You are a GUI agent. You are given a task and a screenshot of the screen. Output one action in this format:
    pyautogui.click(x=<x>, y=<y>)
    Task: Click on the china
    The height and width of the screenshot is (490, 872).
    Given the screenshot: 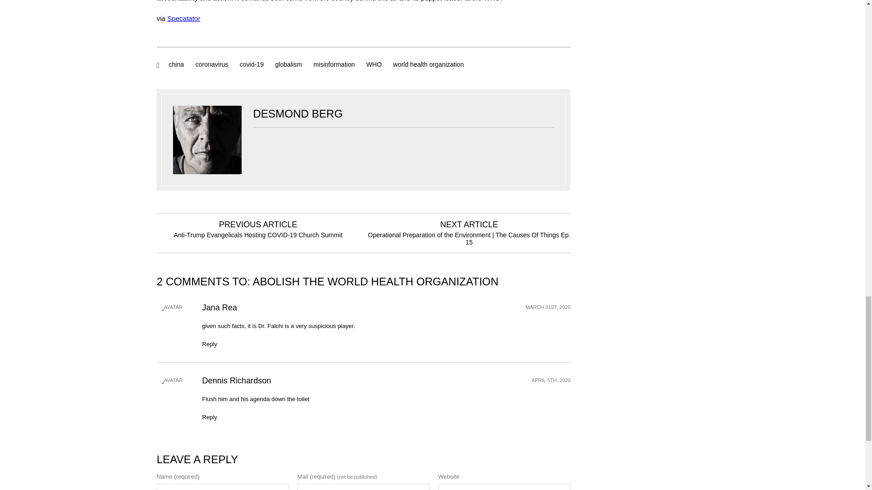 What is the action you would take?
    pyautogui.click(x=176, y=64)
    